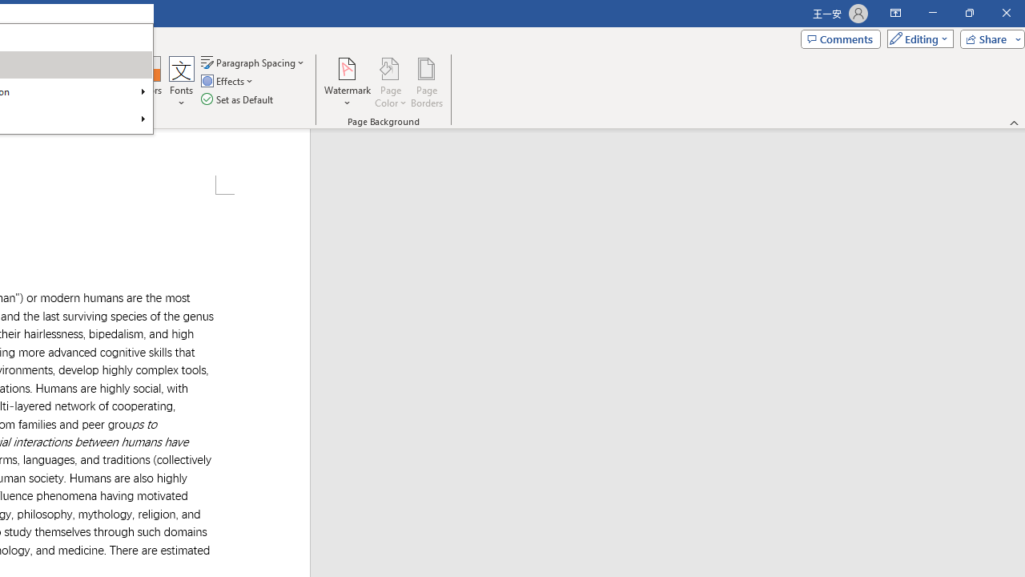 The image size is (1025, 577). I want to click on Word 2013, so click(86, 80).